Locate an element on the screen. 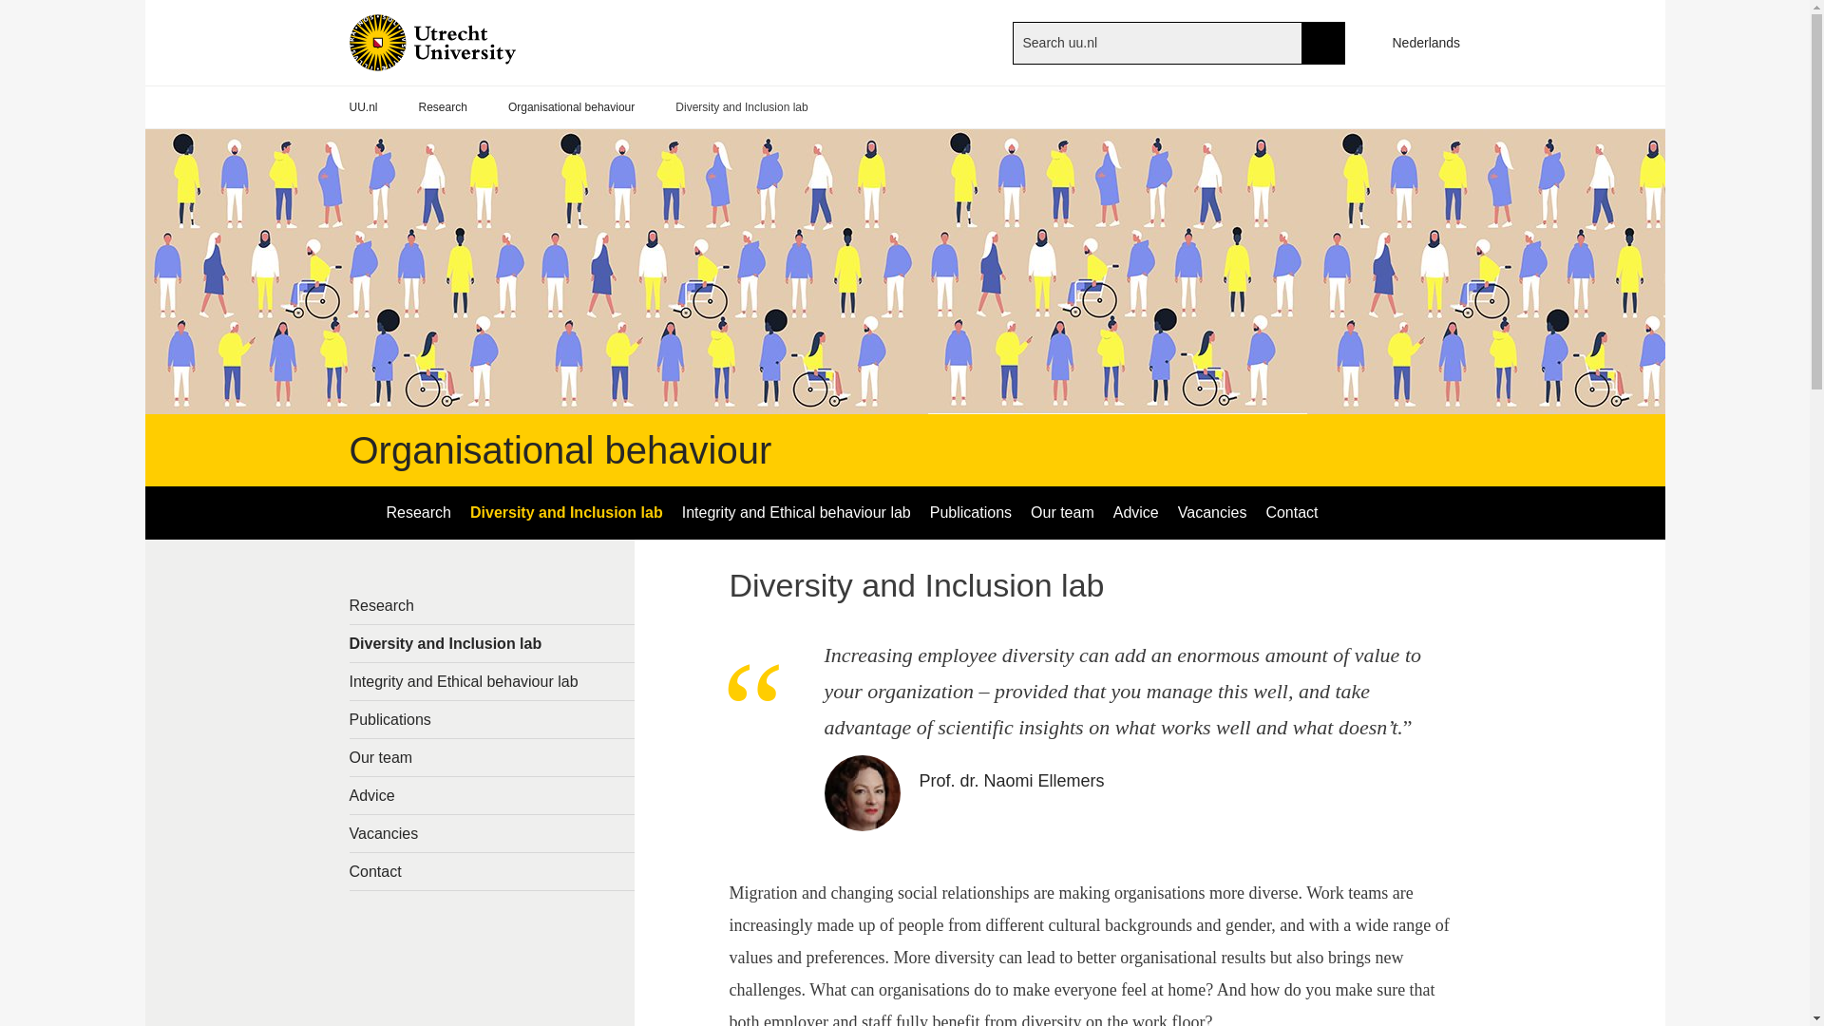  Diversity and Inclusion lab is located at coordinates (492, 642).